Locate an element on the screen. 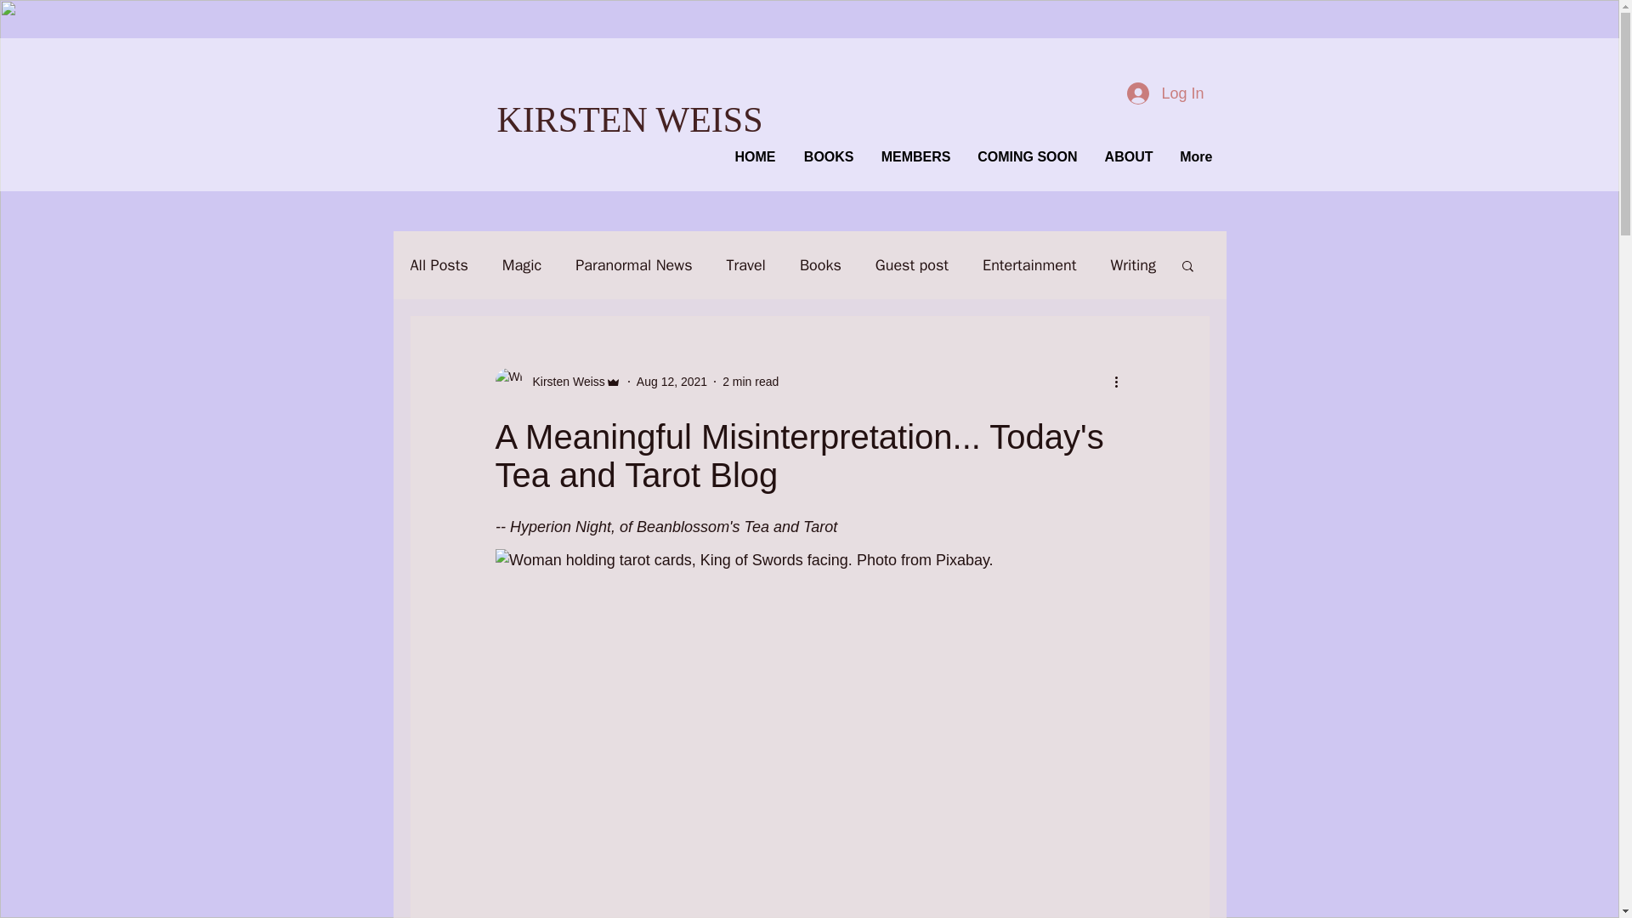 Image resolution: width=1632 pixels, height=918 pixels. Kirsten Weiss is located at coordinates (563, 382).